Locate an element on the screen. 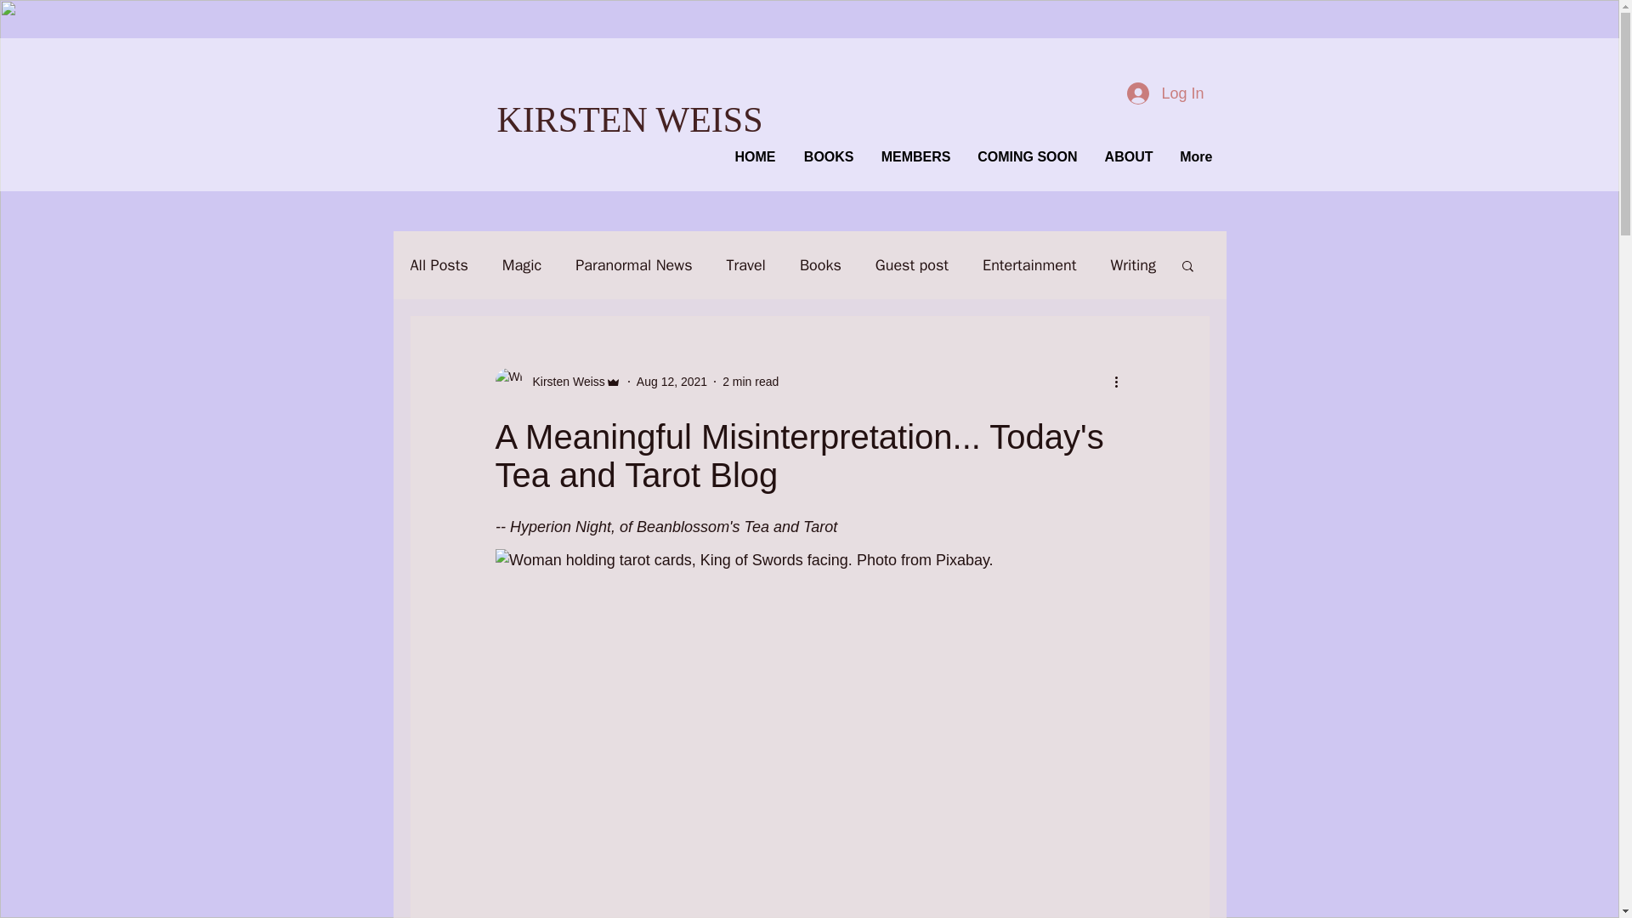 Image resolution: width=1632 pixels, height=918 pixels. Kirsten Weiss is located at coordinates (563, 382).